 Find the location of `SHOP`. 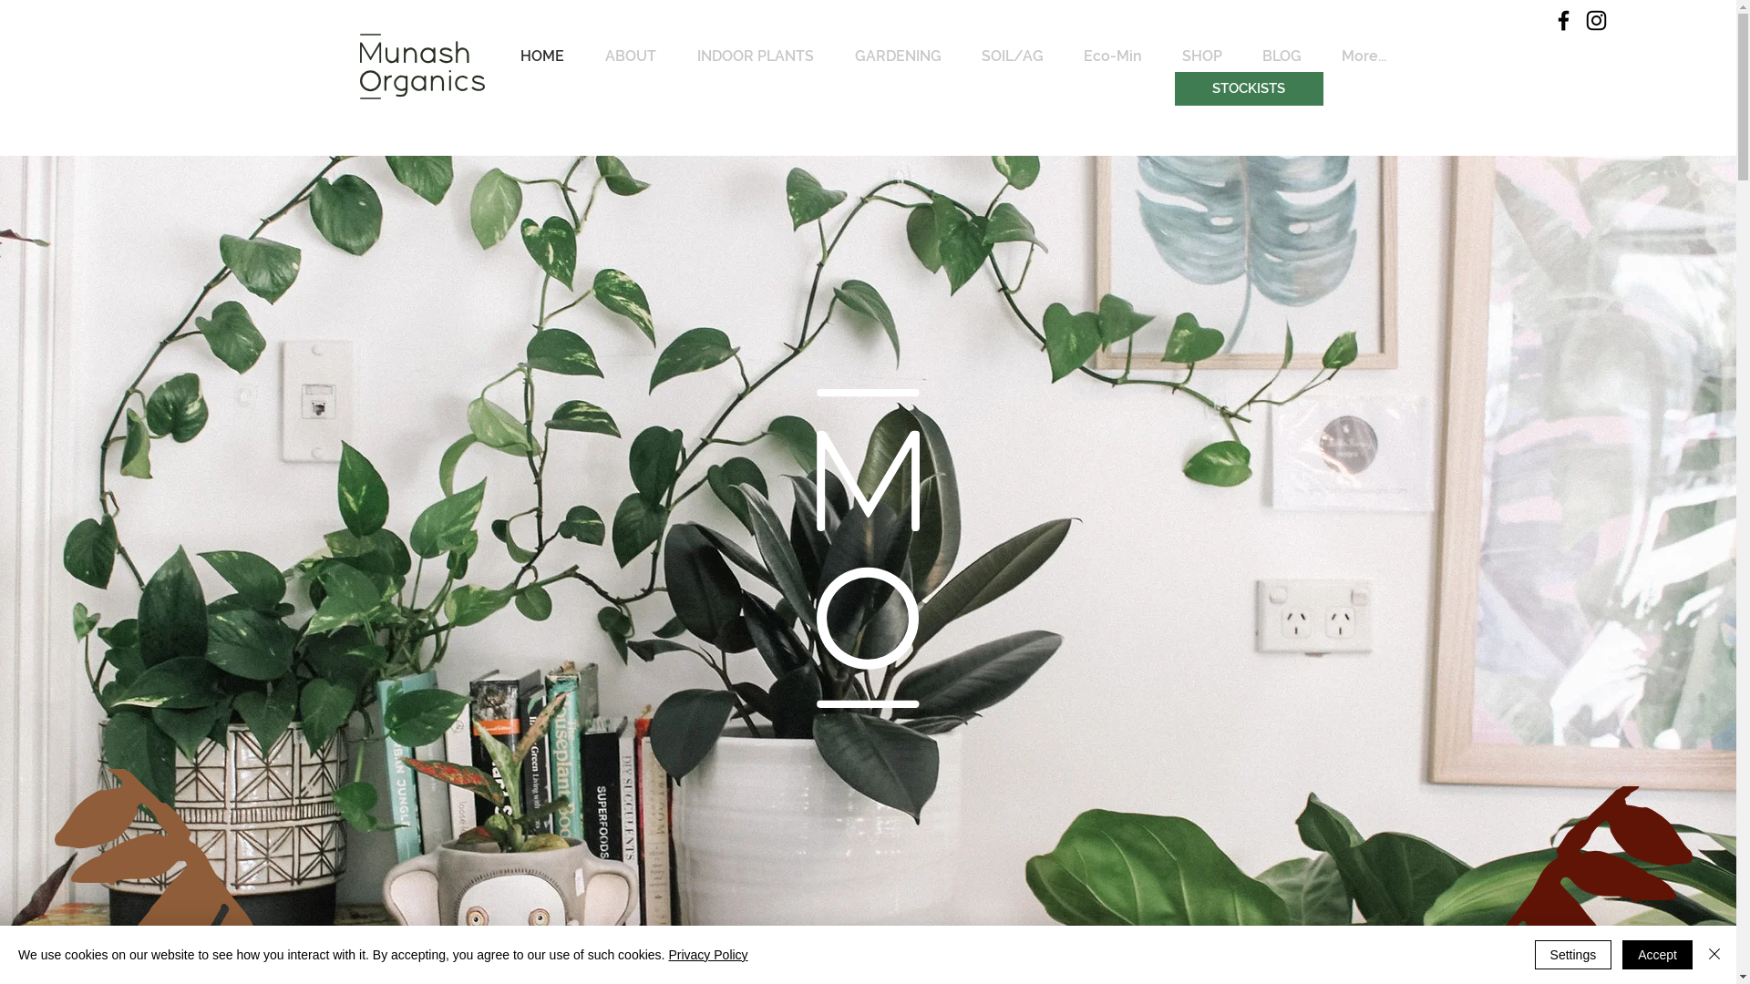

SHOP is located at coordinates (1201, 56).